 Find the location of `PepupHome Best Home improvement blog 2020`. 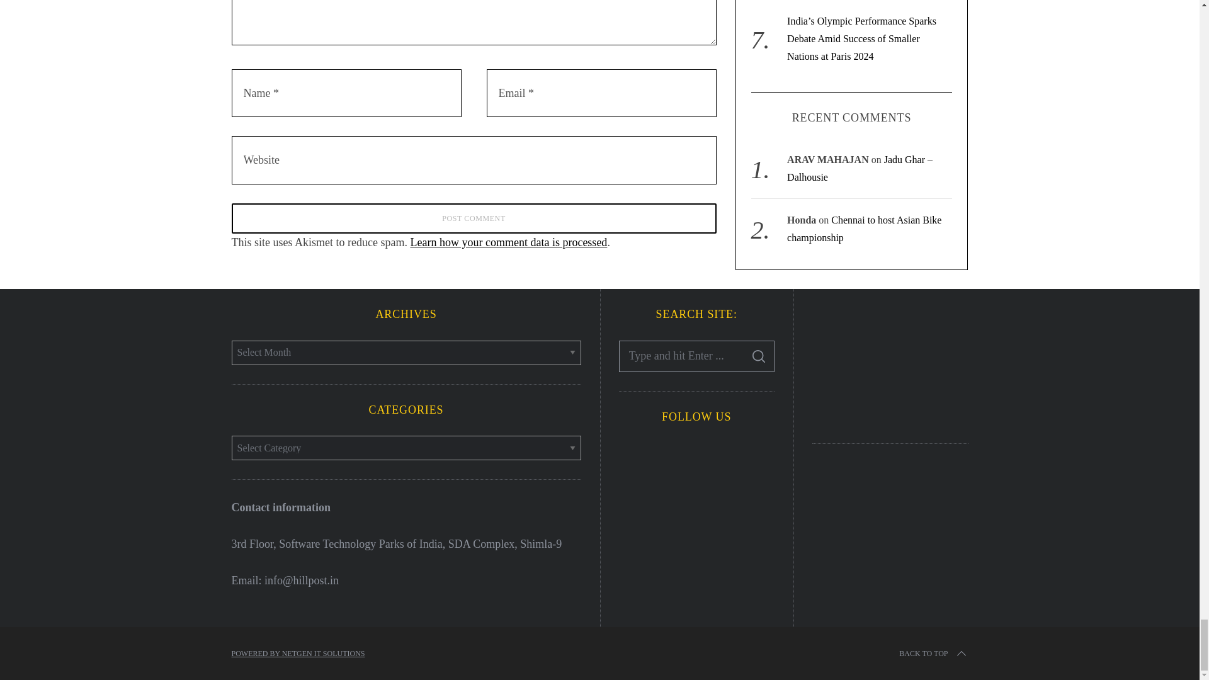

PepupHome Best Home improvement blog 2020 is located at coordinates (890, 364).